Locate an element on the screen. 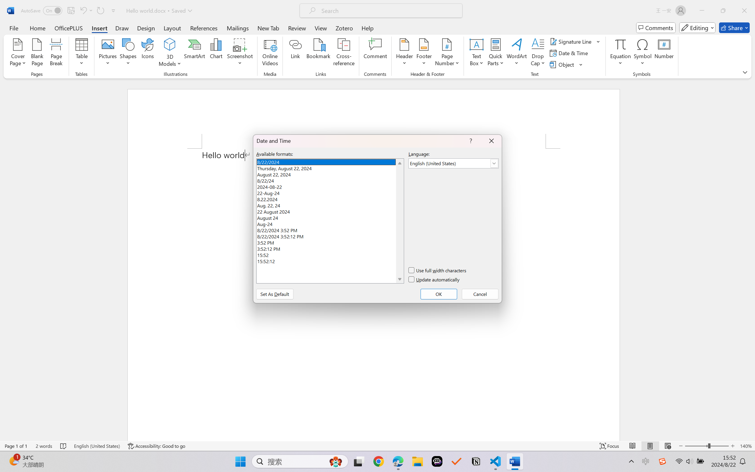  Object... is located at coordinates (567, 64).